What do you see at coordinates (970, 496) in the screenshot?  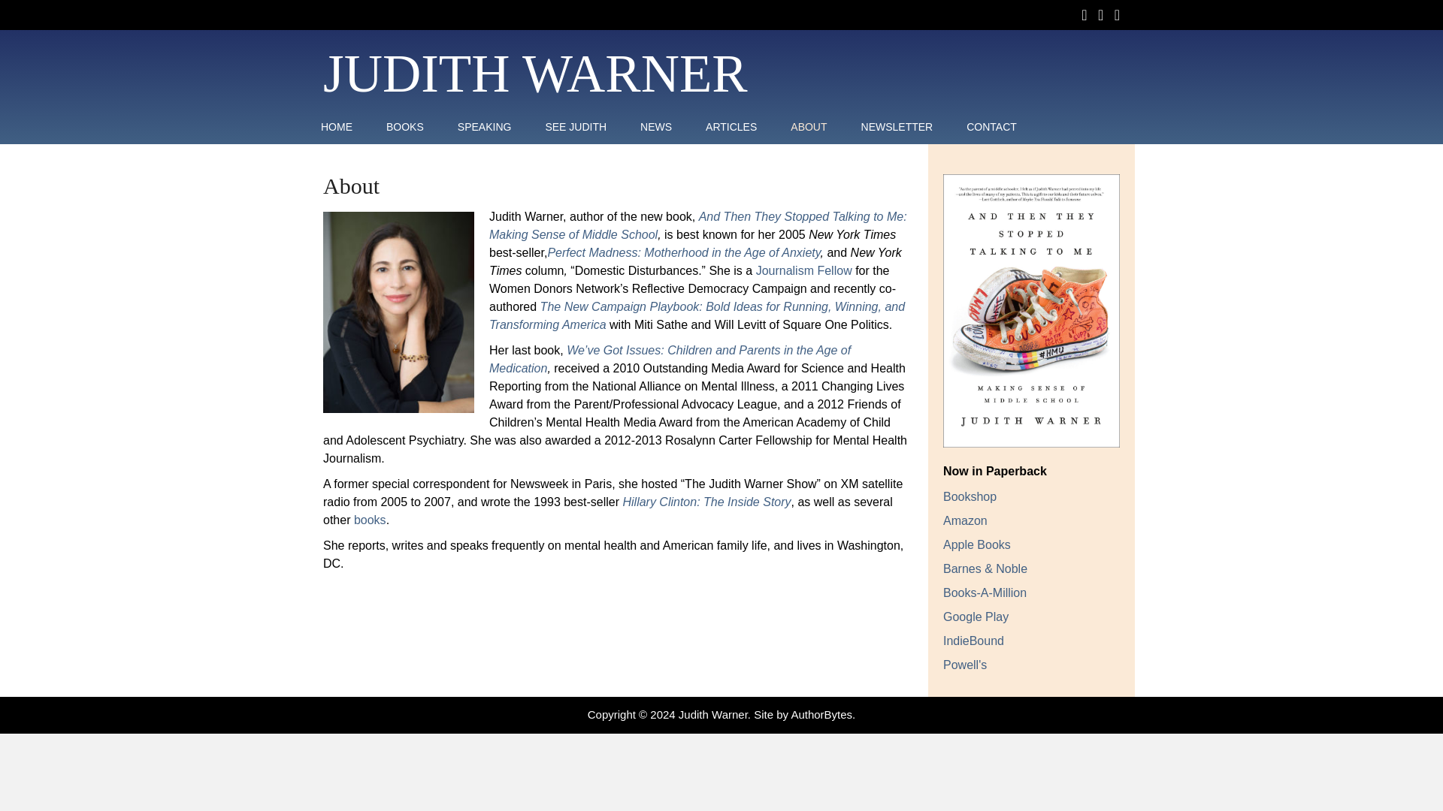 I see `Bookshop` at bounding box center [970, 496].